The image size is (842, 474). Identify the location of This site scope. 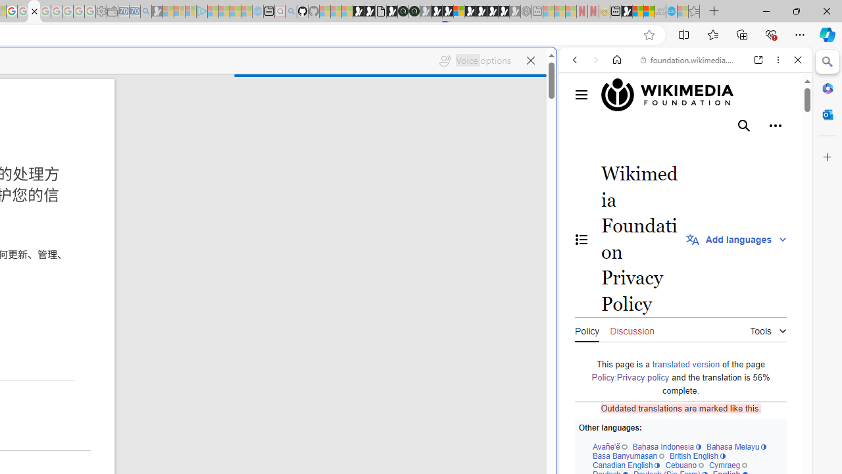
(616, 118).